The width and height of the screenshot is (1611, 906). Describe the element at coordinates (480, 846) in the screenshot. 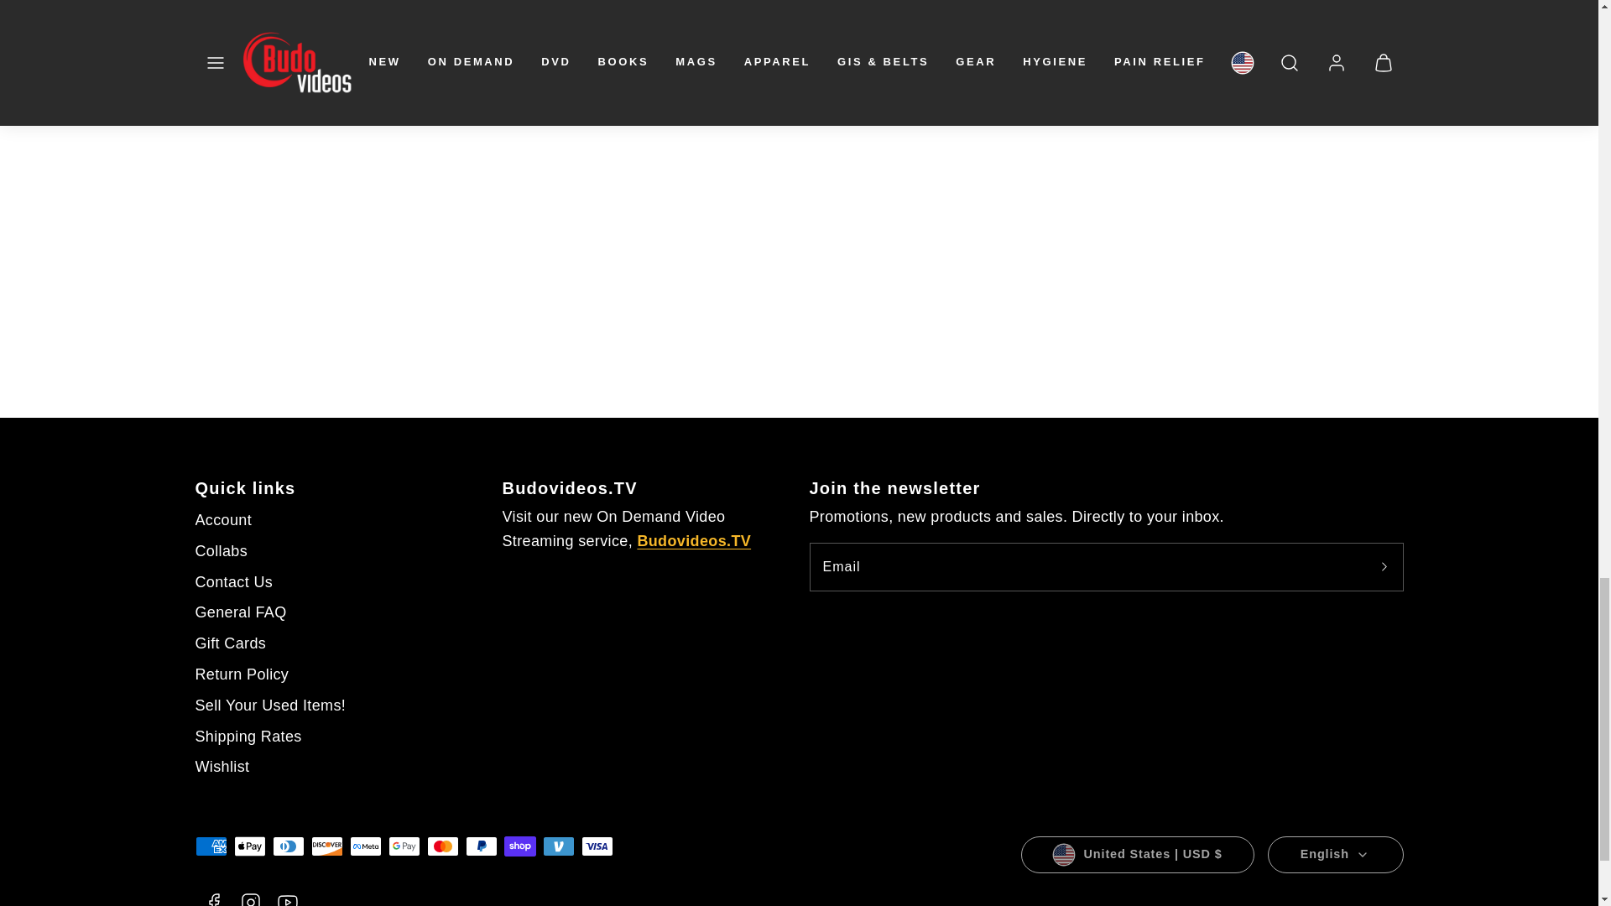

I see `PayPal` at that location.